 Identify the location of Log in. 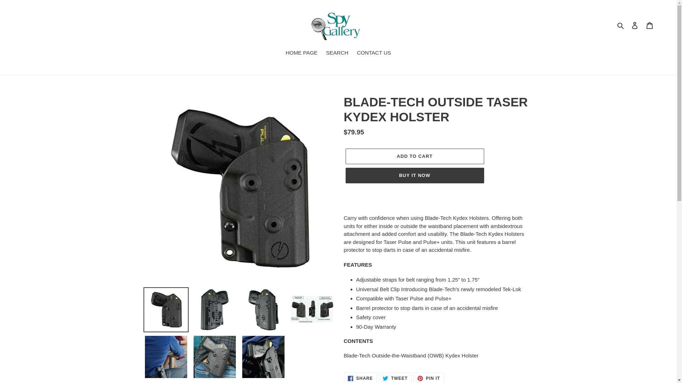
(635, 25).